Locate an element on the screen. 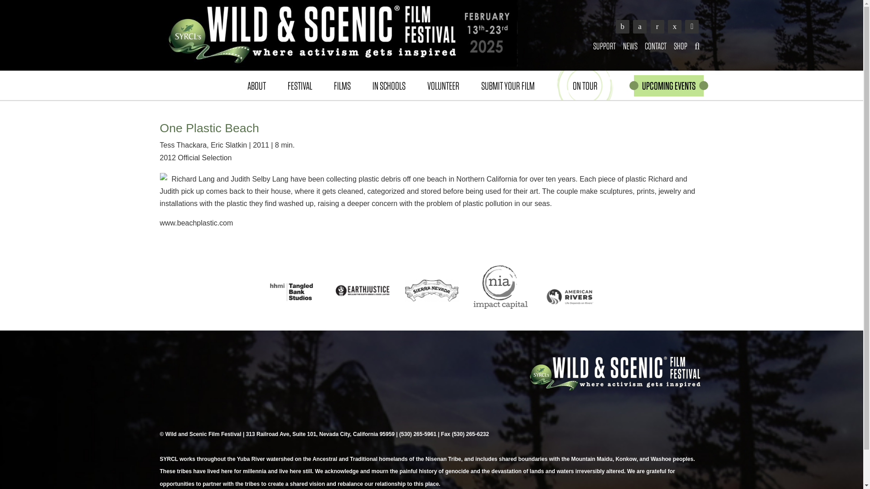  CONTACT is located at coordinates (655, 46).